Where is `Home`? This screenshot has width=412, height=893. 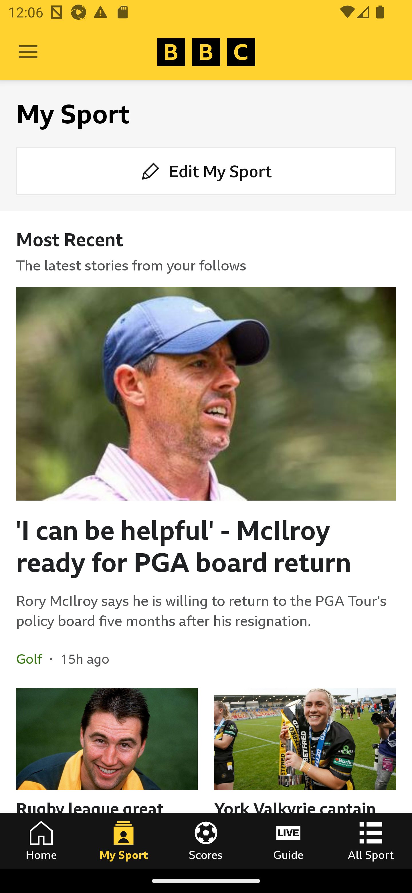 Home is located at coordinates (41, 841).